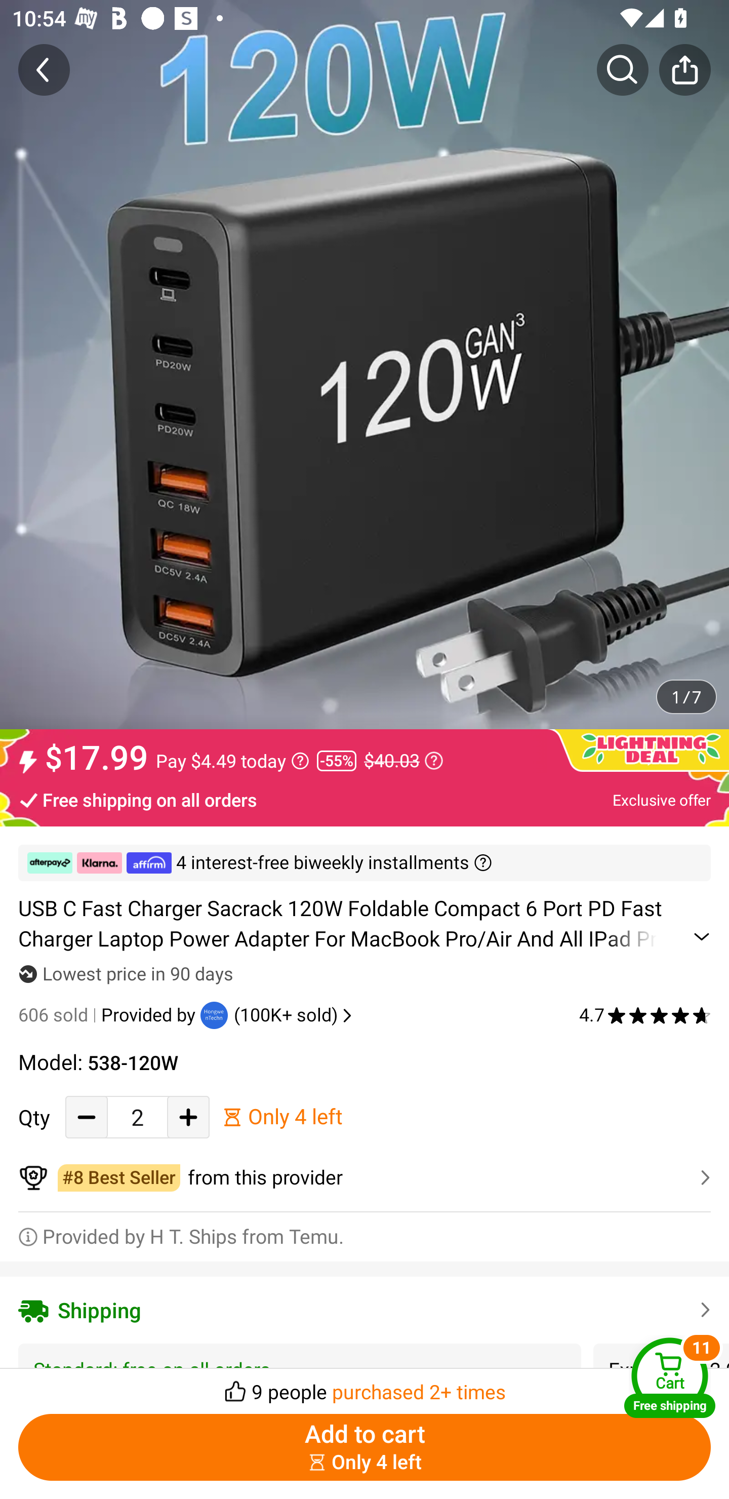 This screenshot has height=1499, width=729. Describe the element at coordinates (364, 1387) in the screenshot. I see `￼￼9 people purchased 2+ times` at that location.